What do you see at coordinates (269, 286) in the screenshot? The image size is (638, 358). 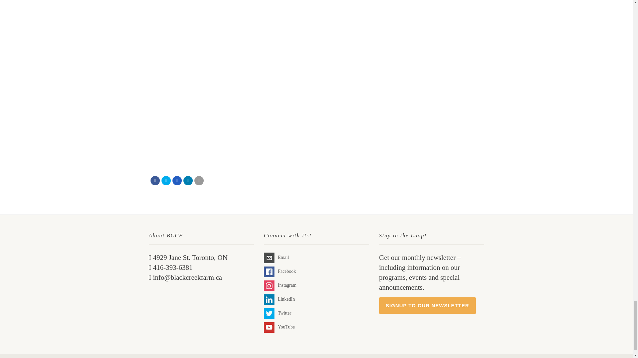 I see `Instagram` at bounding box center [269, 286].